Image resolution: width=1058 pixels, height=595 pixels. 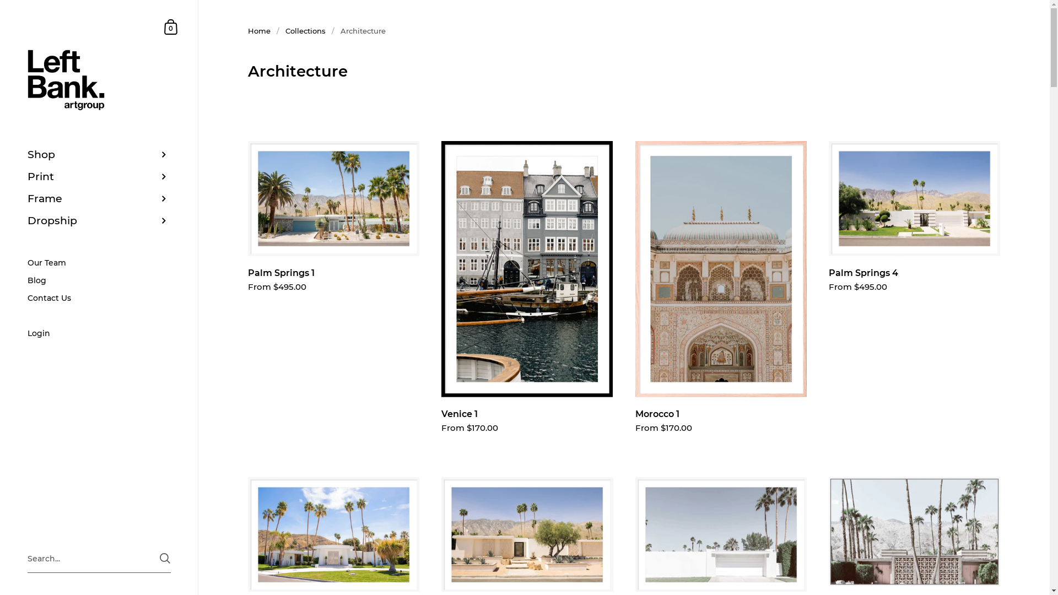 What do you see at coordinates (99, 263) in the screenshot?
I see `Our Team` at bounding box center [99, 263].